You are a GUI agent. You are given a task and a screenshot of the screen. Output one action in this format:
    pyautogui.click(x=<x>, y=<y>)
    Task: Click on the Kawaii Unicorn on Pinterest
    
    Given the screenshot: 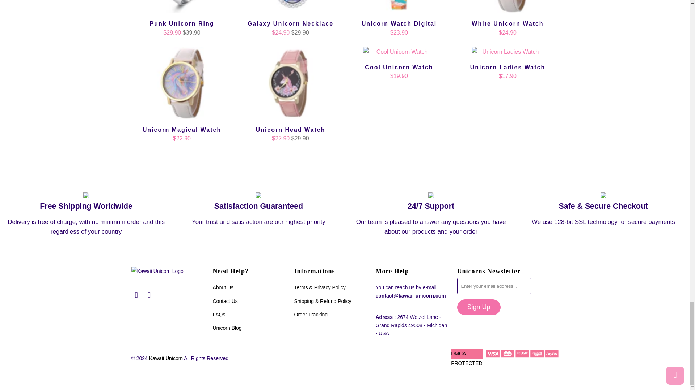 What is the action you would take?
    pyautogui.click(x=136, y=295)
    